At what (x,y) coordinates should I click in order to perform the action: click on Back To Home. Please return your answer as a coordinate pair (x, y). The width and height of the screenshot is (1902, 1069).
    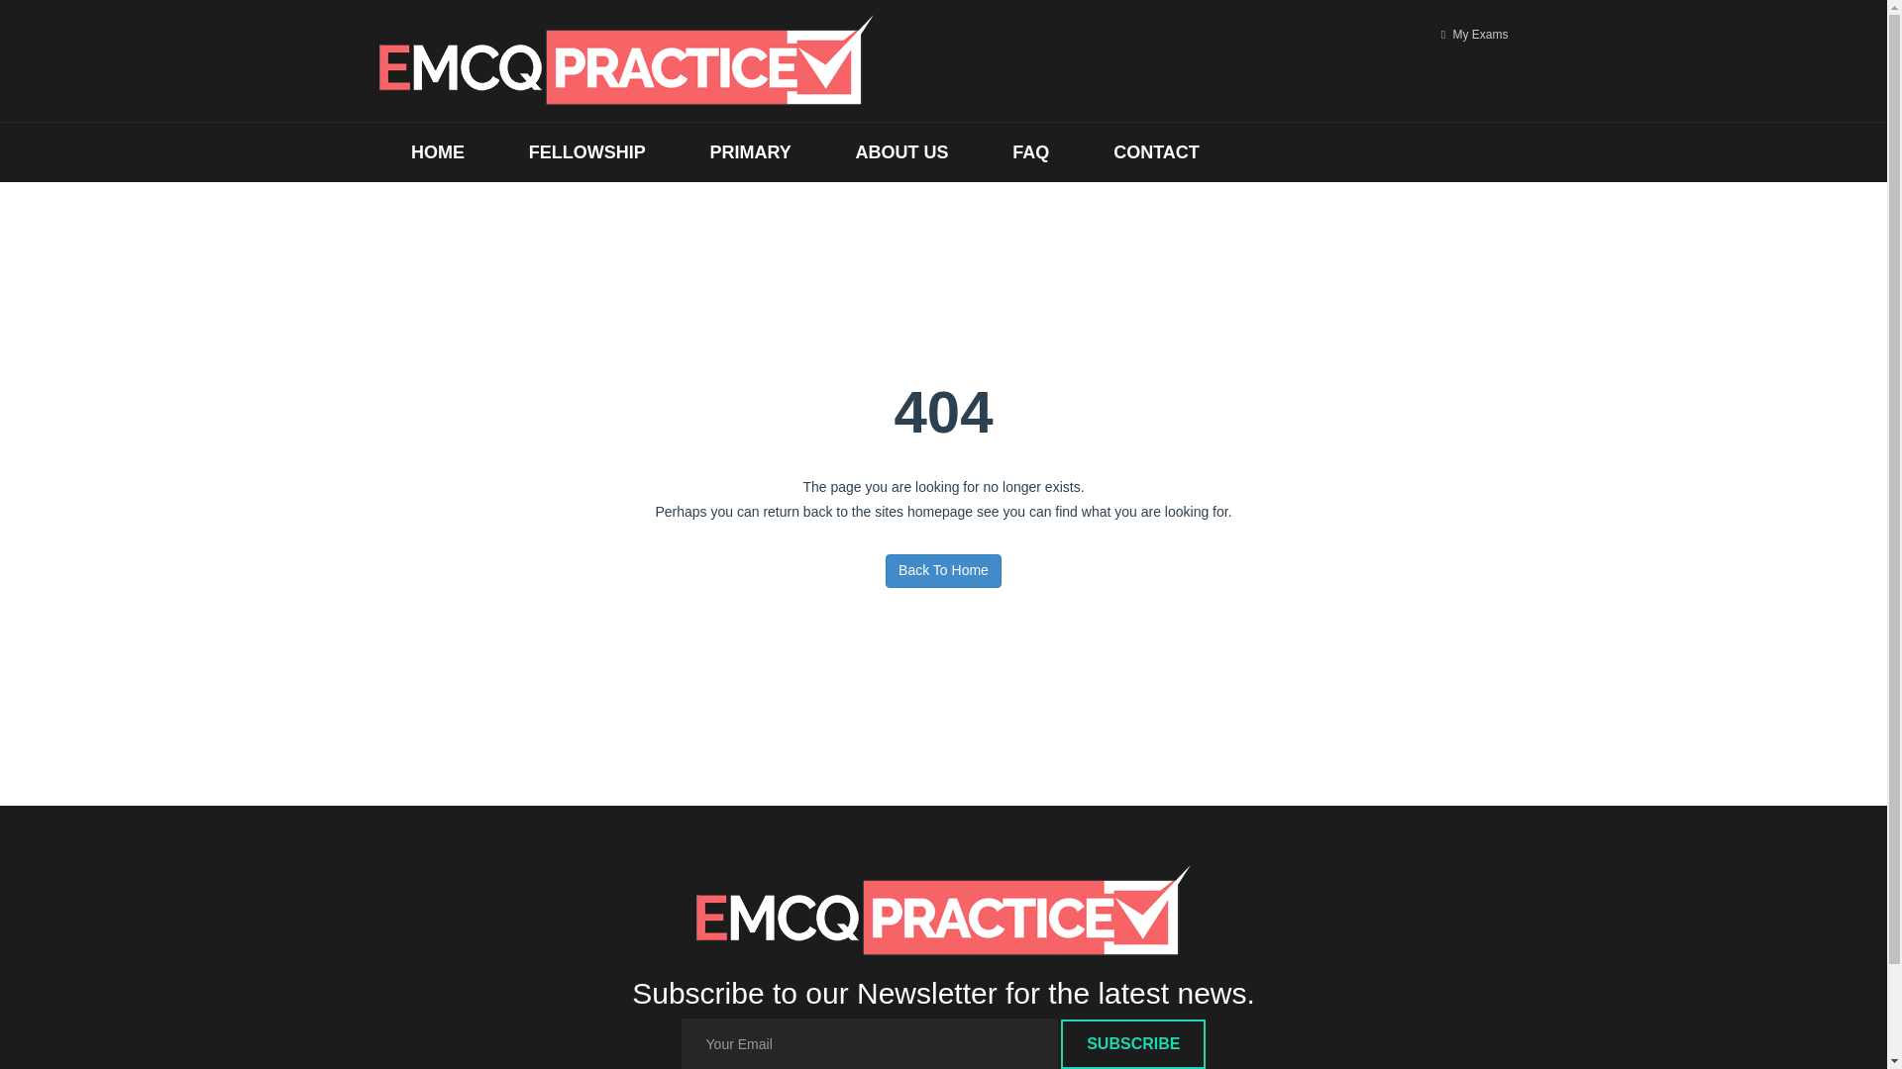
    Looking at the image, I should click on (943, 571).